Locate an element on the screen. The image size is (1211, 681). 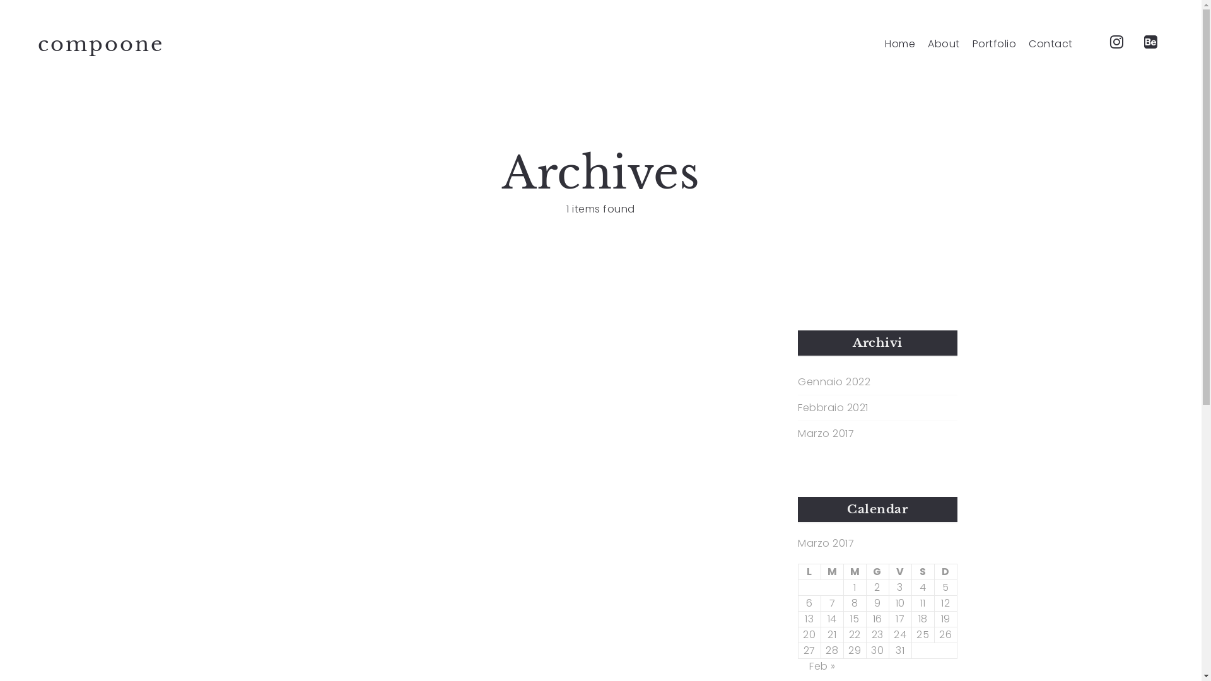
Contact is located at coordinates (1051, 44).